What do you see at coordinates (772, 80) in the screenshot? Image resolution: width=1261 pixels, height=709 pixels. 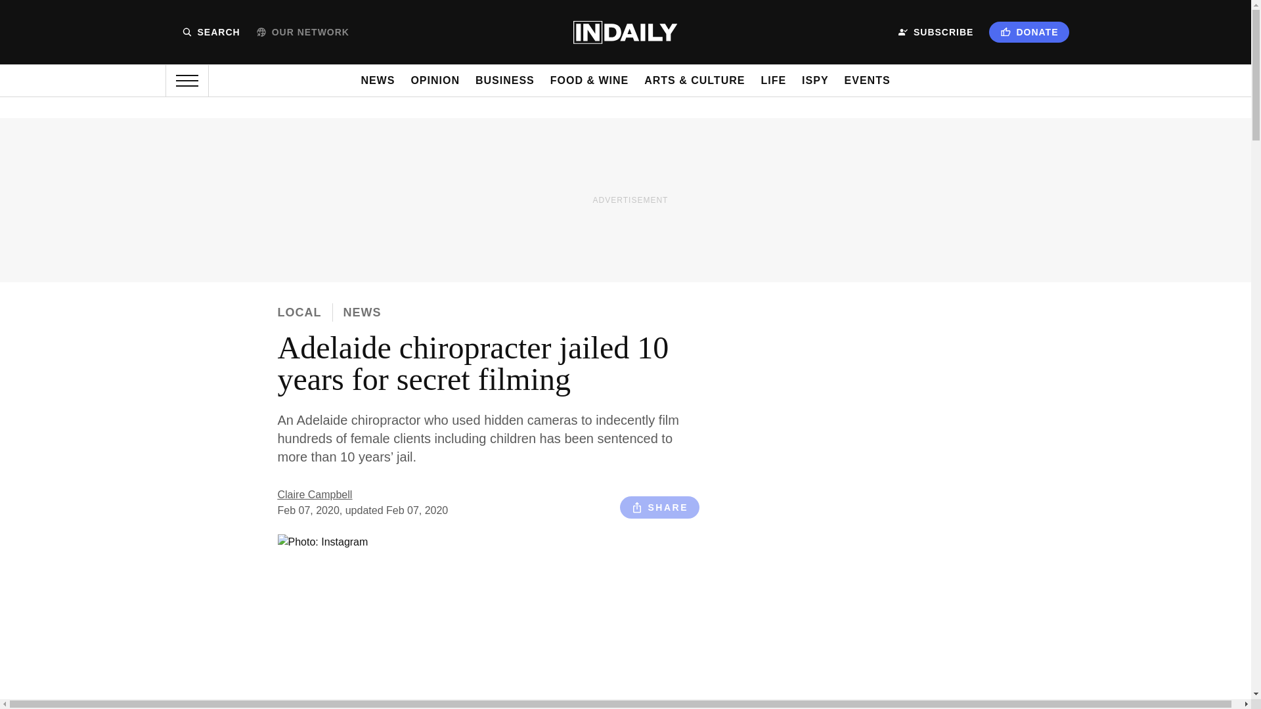 I see `LIFE` at bounding box center [772, 80].